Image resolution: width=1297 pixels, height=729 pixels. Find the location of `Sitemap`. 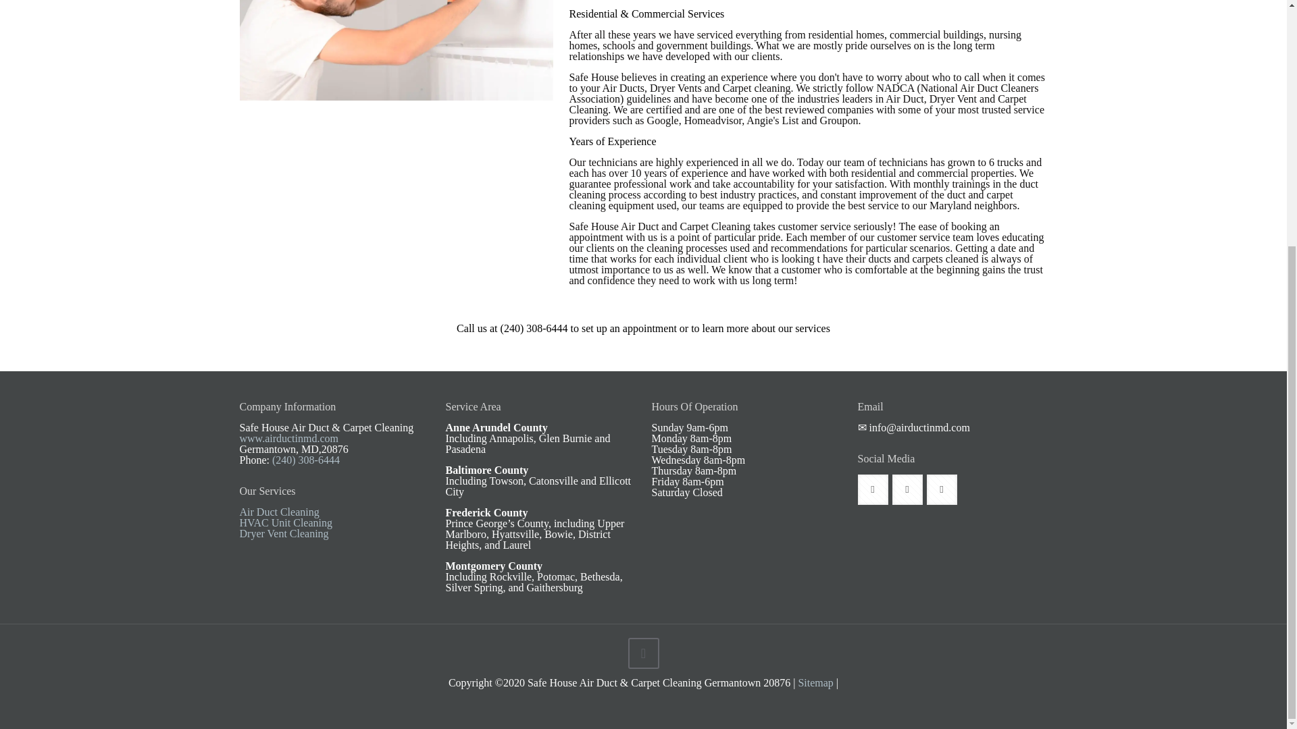

Sitemap is located at coordinates (815, 682).